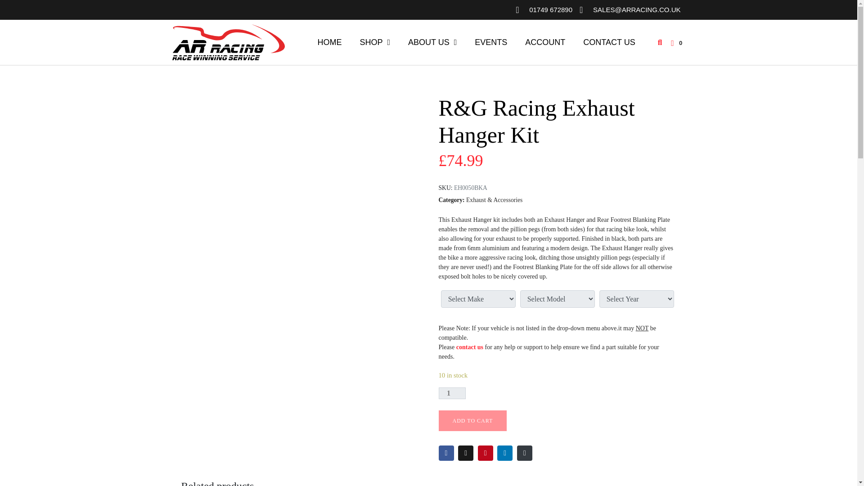  Describe the element at coordinates (452, 393) in the screenshot. I see `1` at that location.